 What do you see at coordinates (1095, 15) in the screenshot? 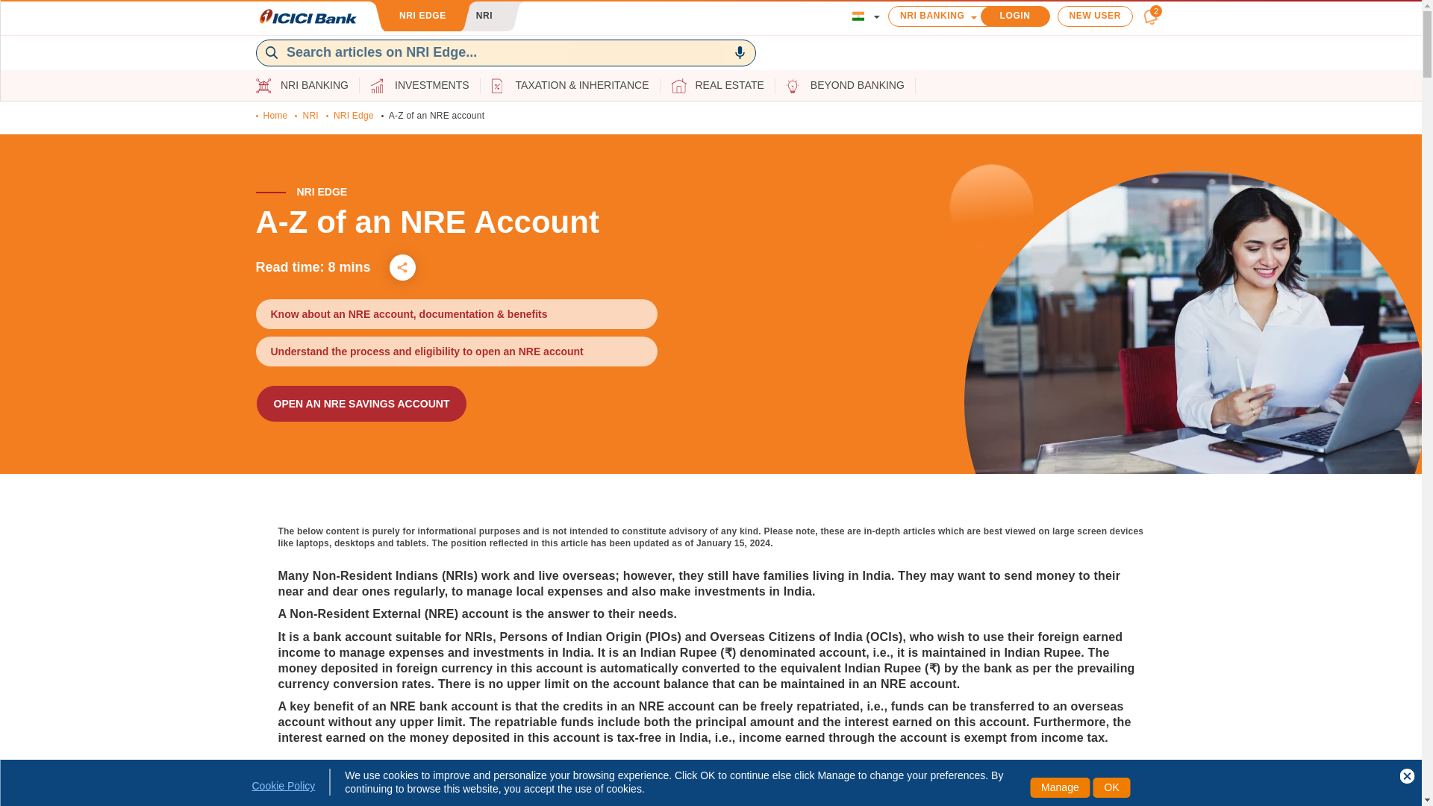
I see `NEW USER` at bounding box center [1095, 15].